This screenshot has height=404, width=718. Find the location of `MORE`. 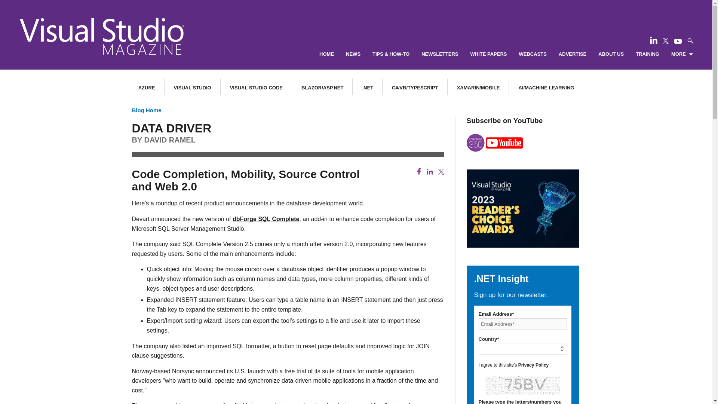

MORE is located at coordinates (682, 54).